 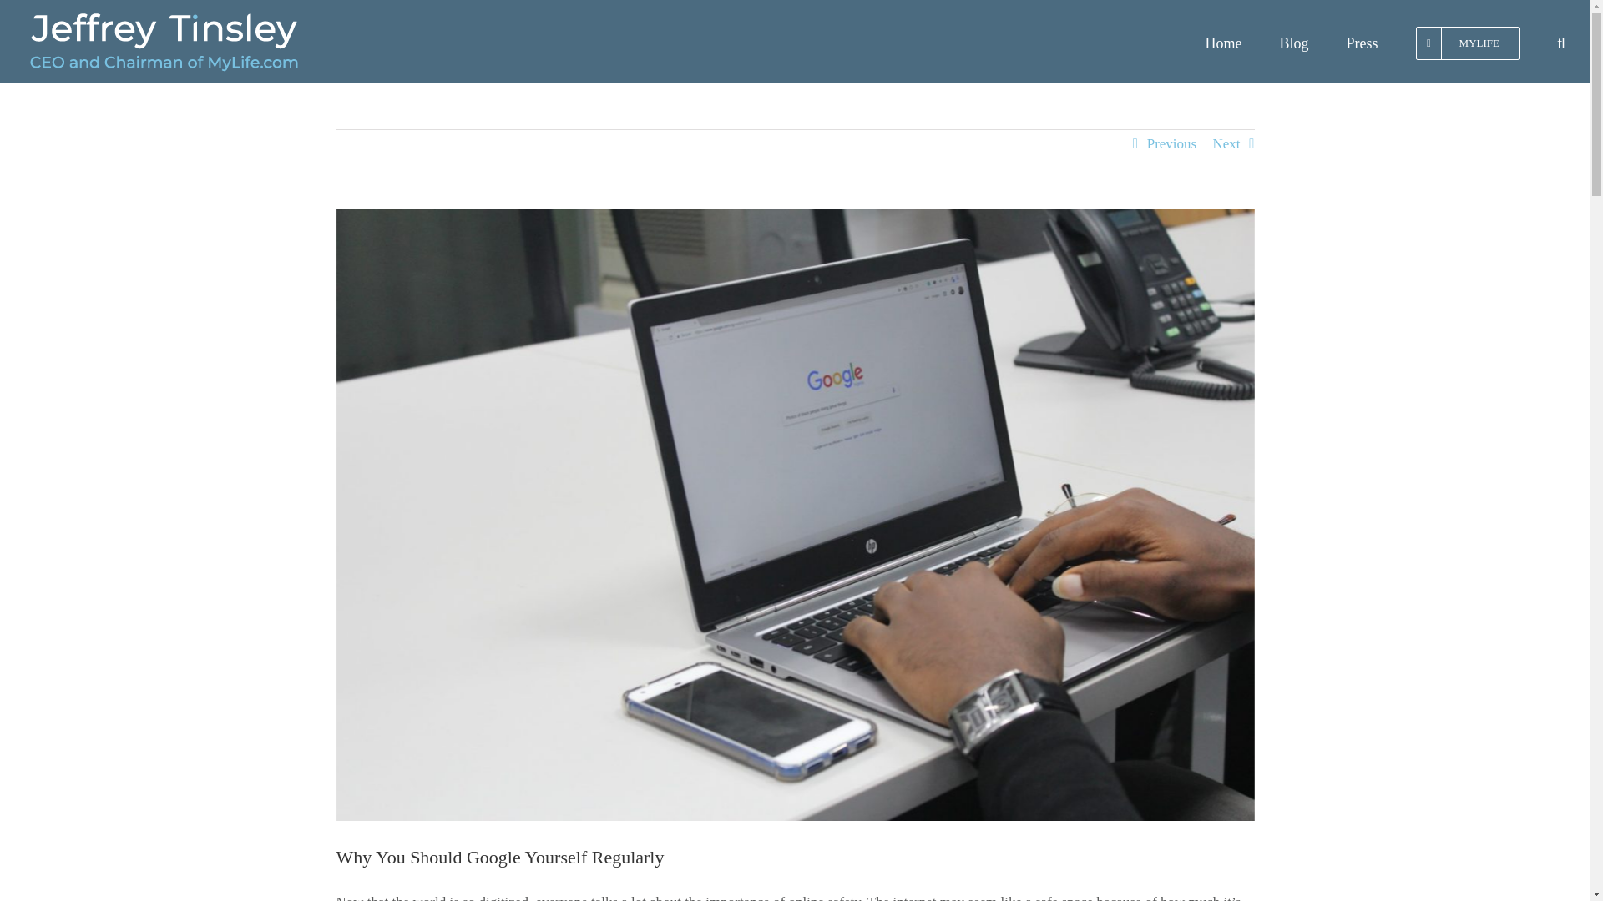 What do you see at coordinates (1468, 42) in the screenshot?
I see `MYLIFE` at bounding box center [1468, 42].